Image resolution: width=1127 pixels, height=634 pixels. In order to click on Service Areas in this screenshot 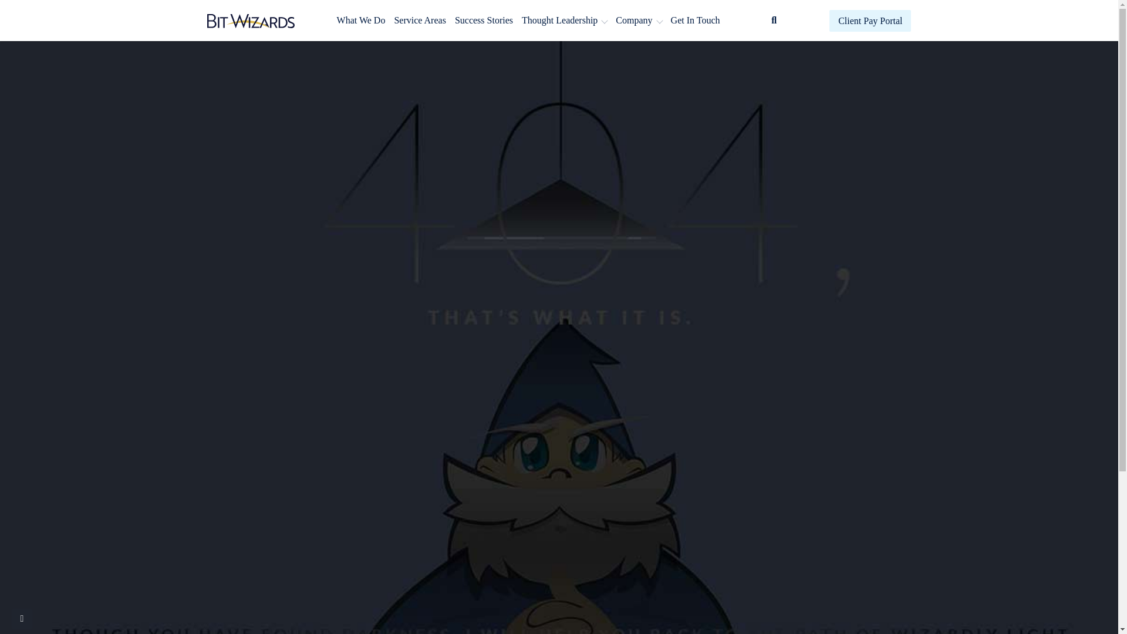, I will do `click(420, 20)`.